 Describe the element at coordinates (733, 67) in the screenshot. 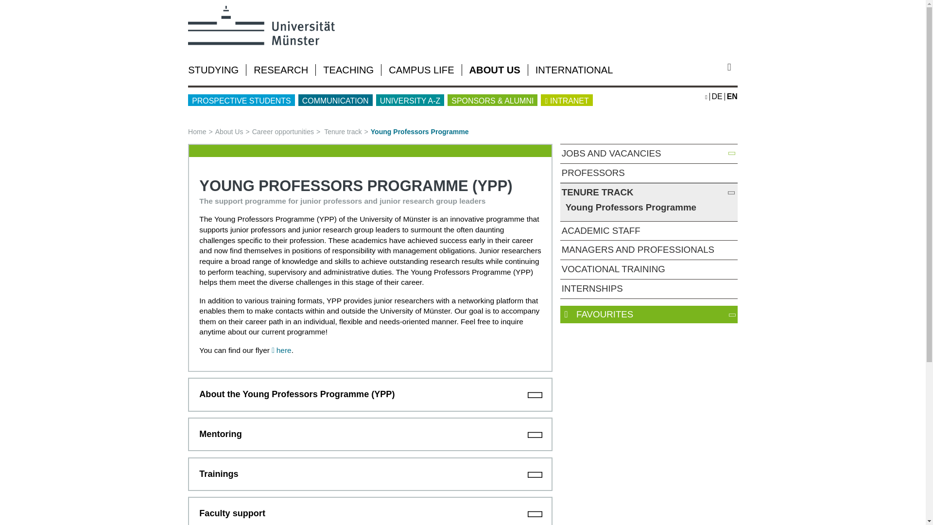

I see `Go` at that location.